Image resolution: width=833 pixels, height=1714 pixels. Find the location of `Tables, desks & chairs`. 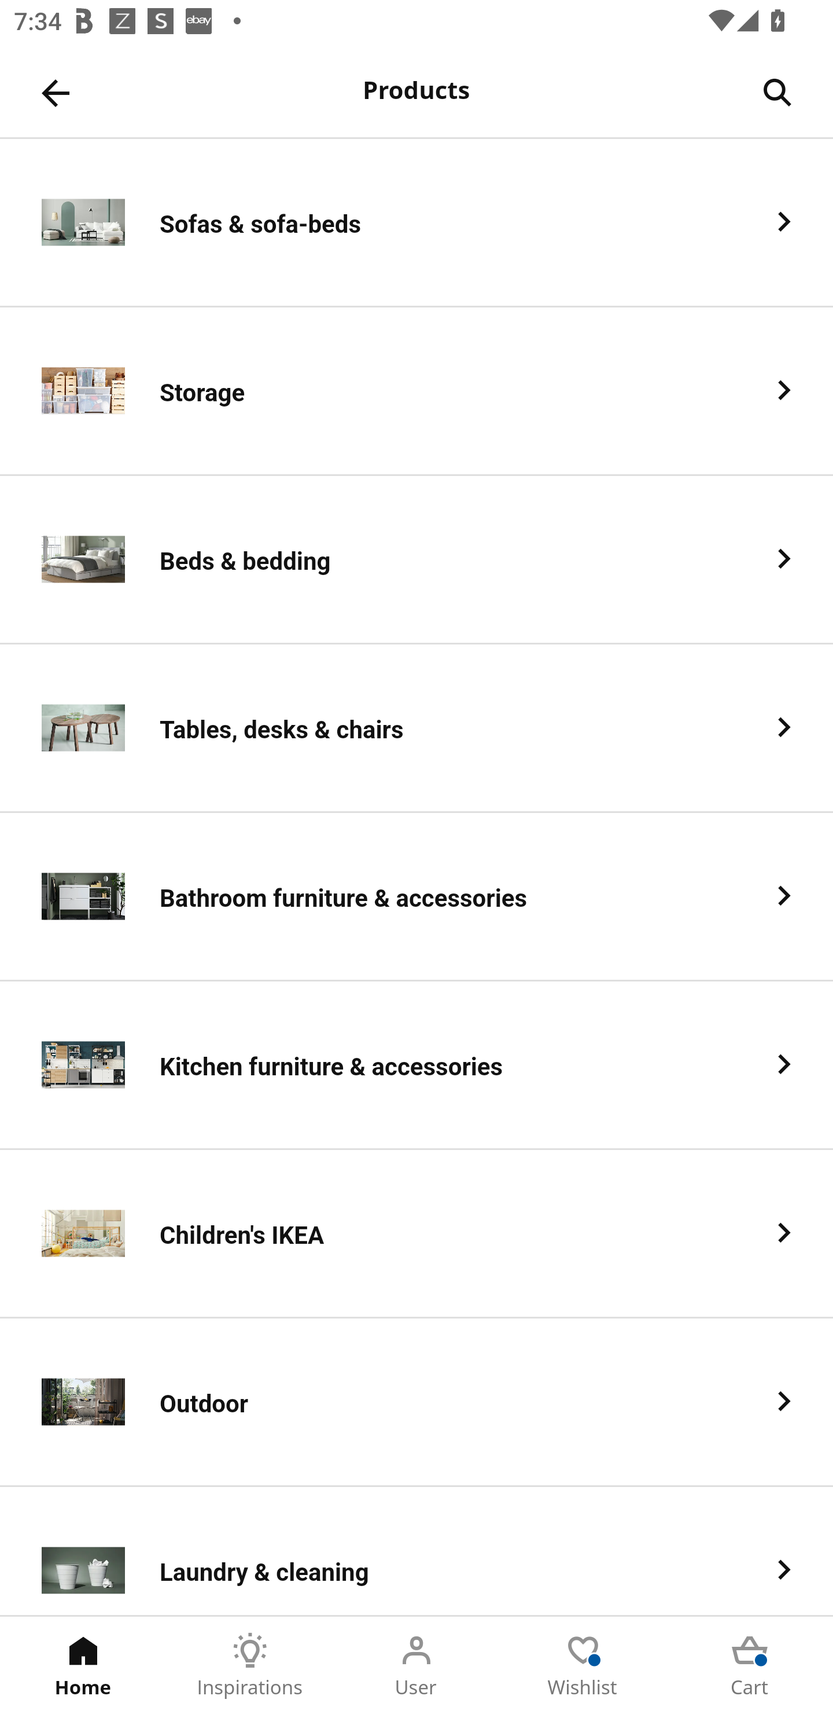

Tables, desks & chairs is located at coordinates (417, 728).